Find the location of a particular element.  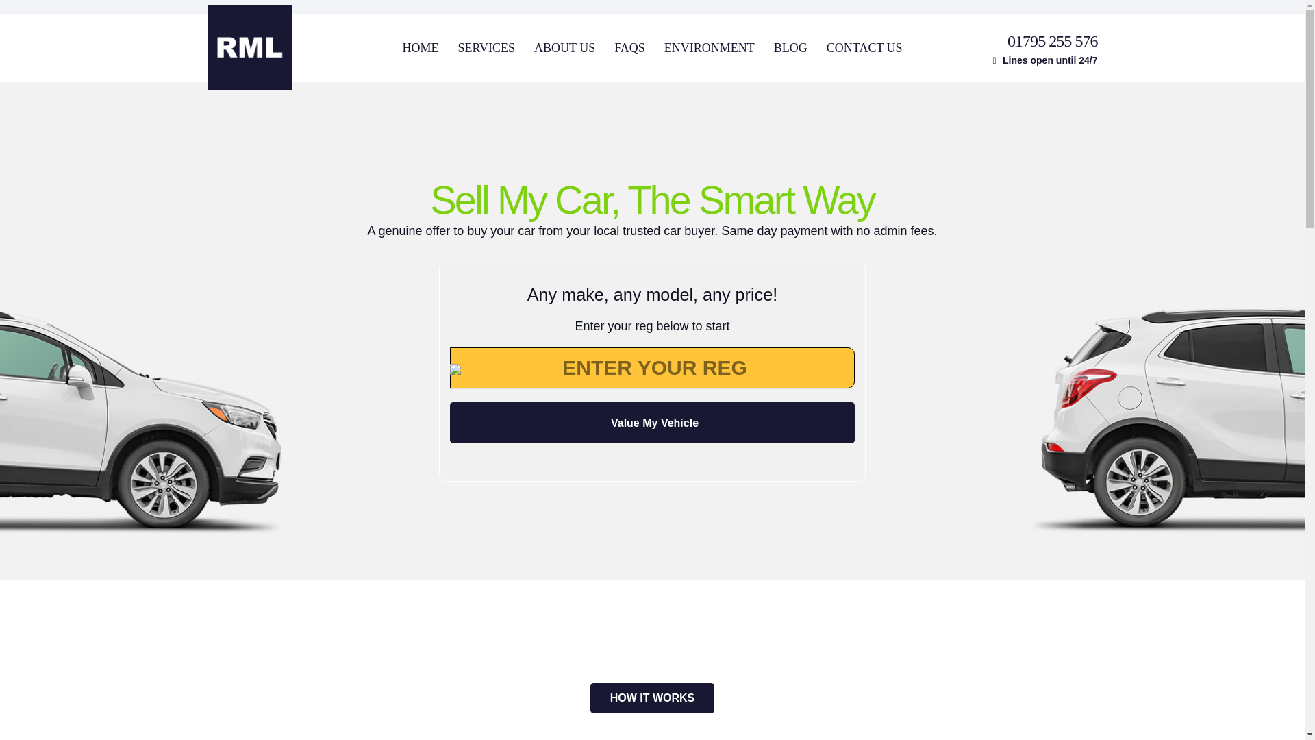

Value My Vehicle is located at coordinates (652, 422).